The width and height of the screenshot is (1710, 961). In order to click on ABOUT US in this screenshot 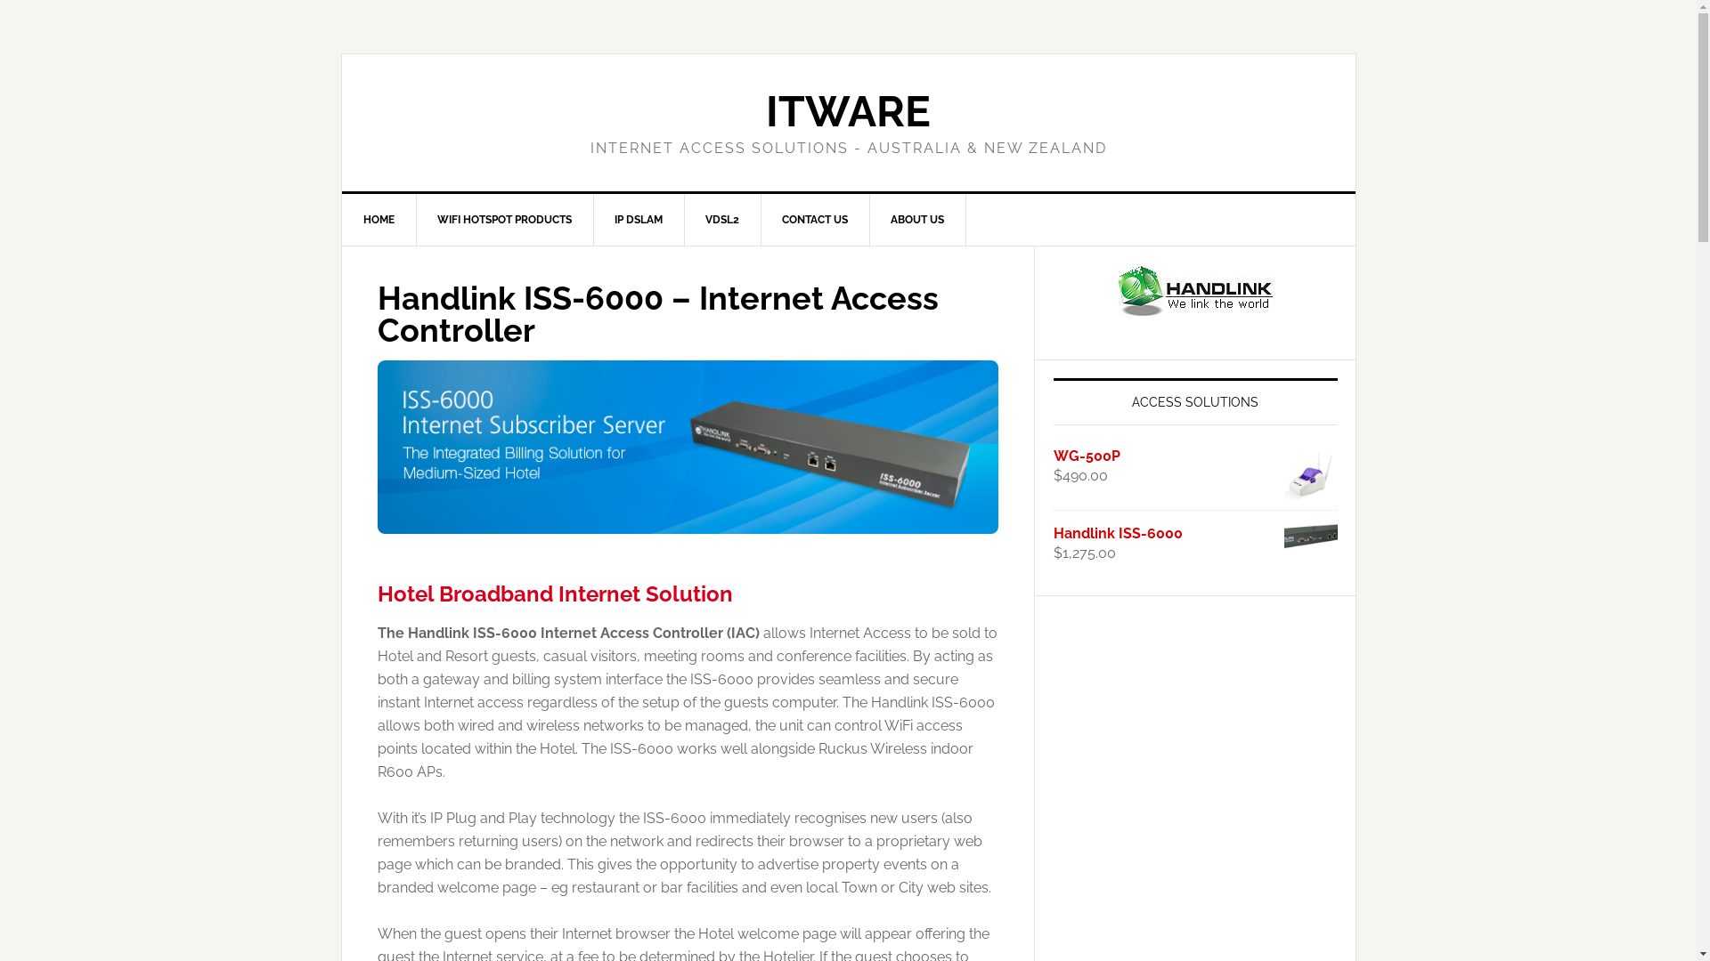, I will do `click(917, 220)`.